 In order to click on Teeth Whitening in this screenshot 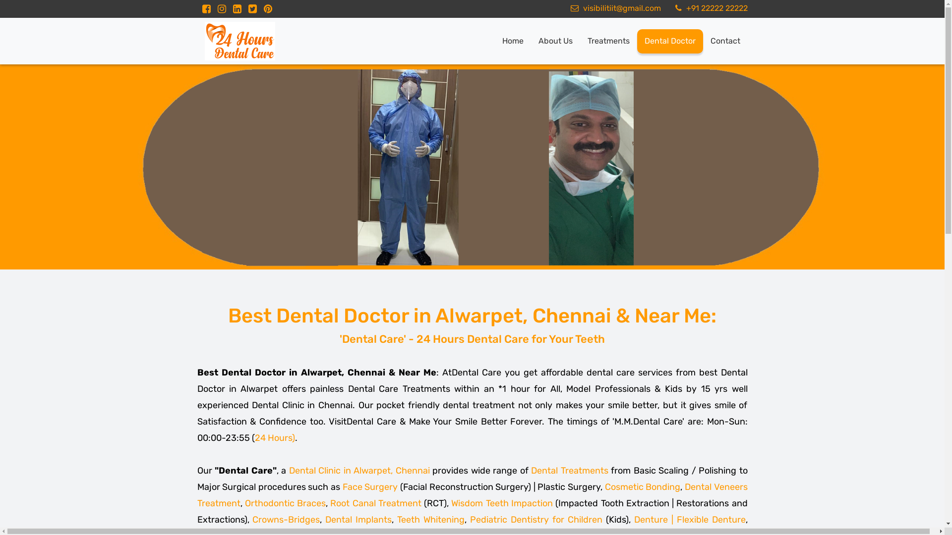, I will do `click(431, 520)`.